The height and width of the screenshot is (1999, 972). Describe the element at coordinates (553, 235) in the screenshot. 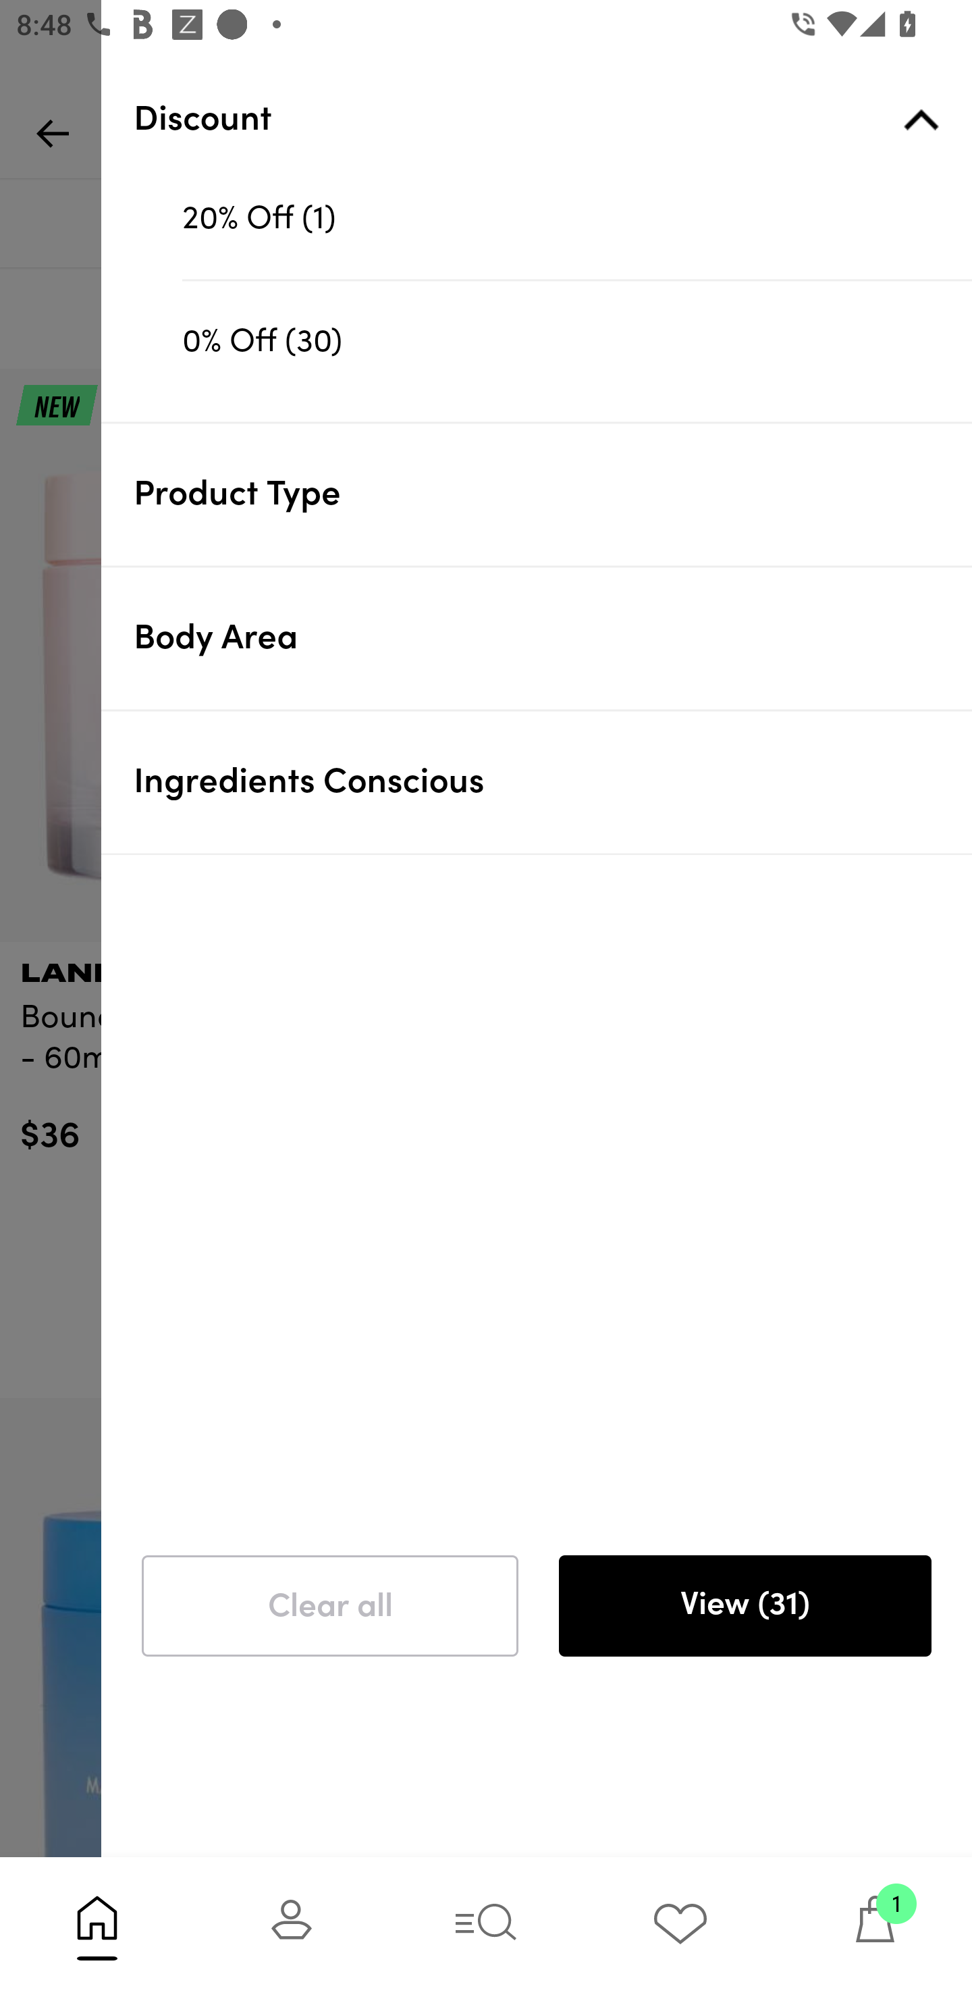

I see `Discount 20% Off (1) 0% Off (30)` at that location.